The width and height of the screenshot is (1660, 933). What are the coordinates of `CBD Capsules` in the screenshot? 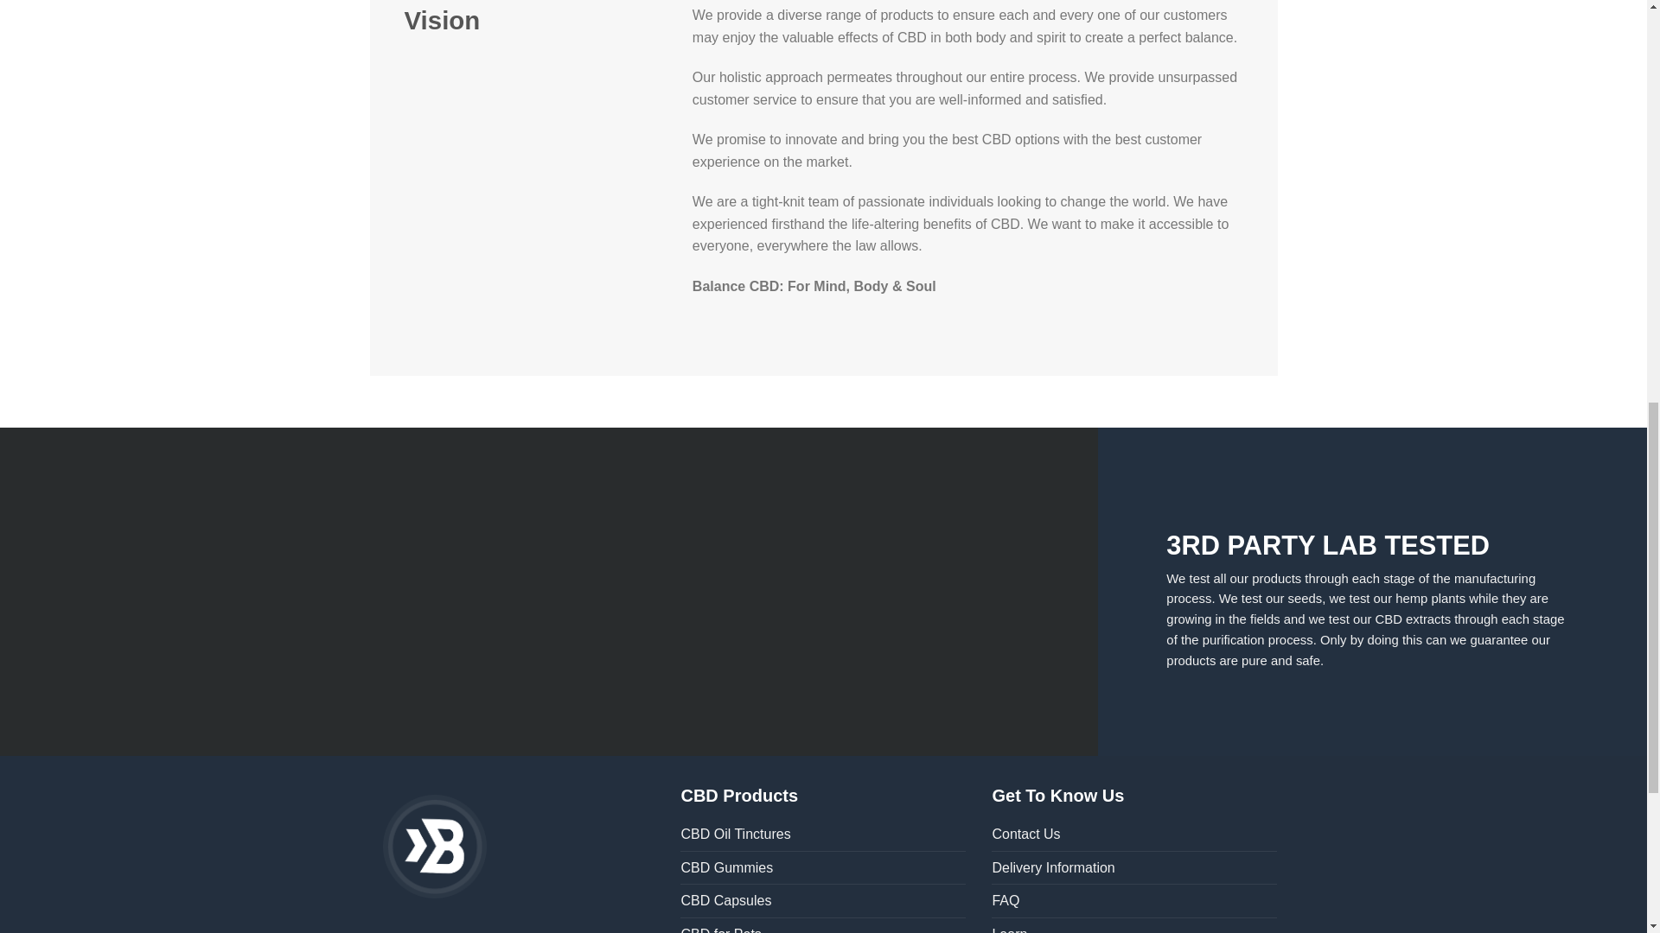 It's located at (726, 900).